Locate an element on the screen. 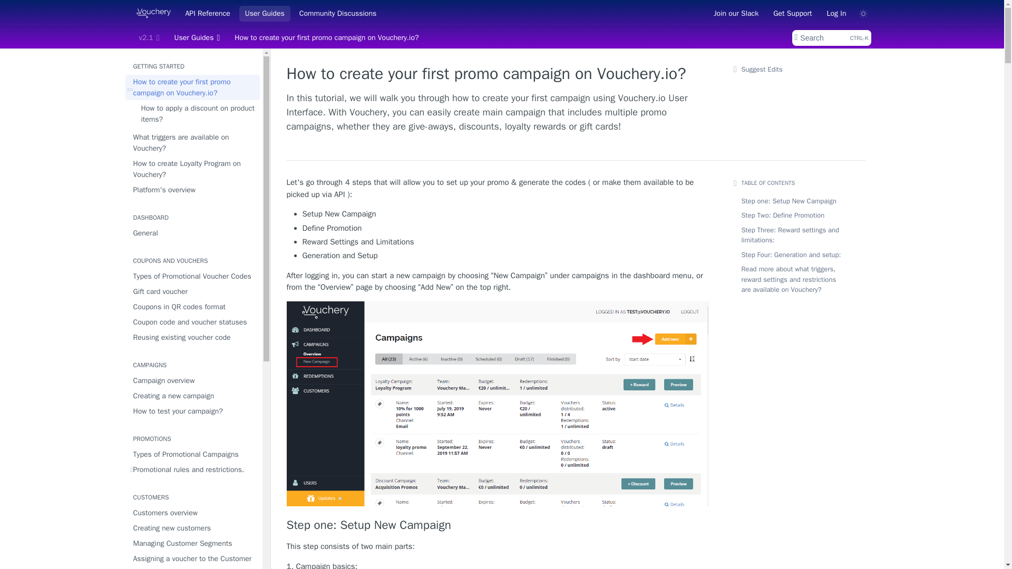 Image resolution: width=1012 pixels, height=569 pixels. Log In is located at coordinates (836, 13).